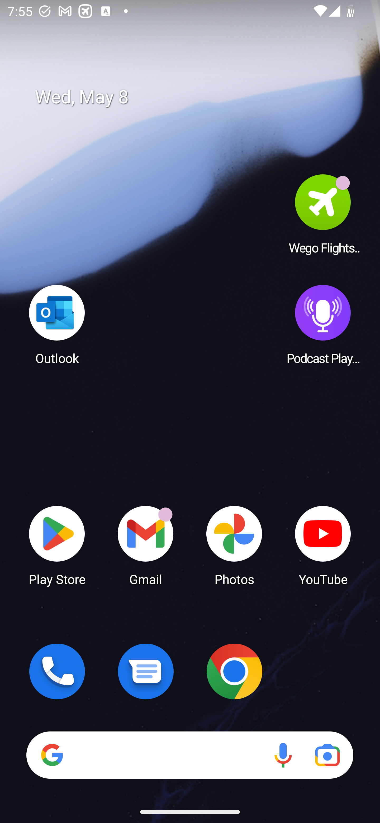  Describe the element at coordinates (234, 671) in the screenshot. I see `Chrome` at that location.